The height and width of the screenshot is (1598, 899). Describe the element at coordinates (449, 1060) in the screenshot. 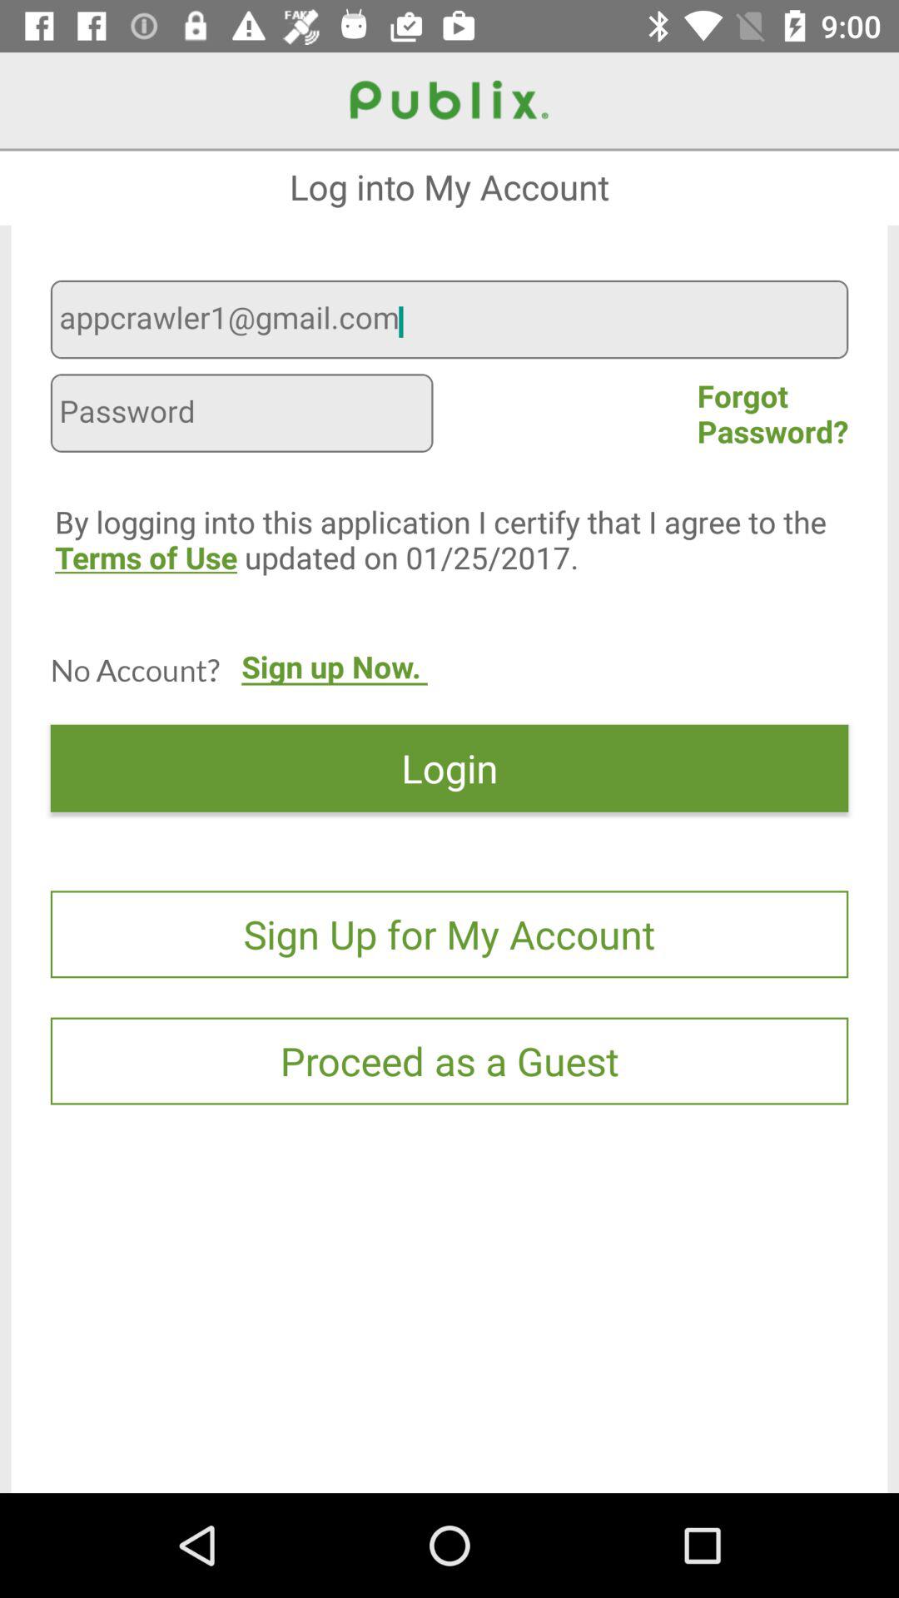

I see `launch proceed as a icon` at that location.